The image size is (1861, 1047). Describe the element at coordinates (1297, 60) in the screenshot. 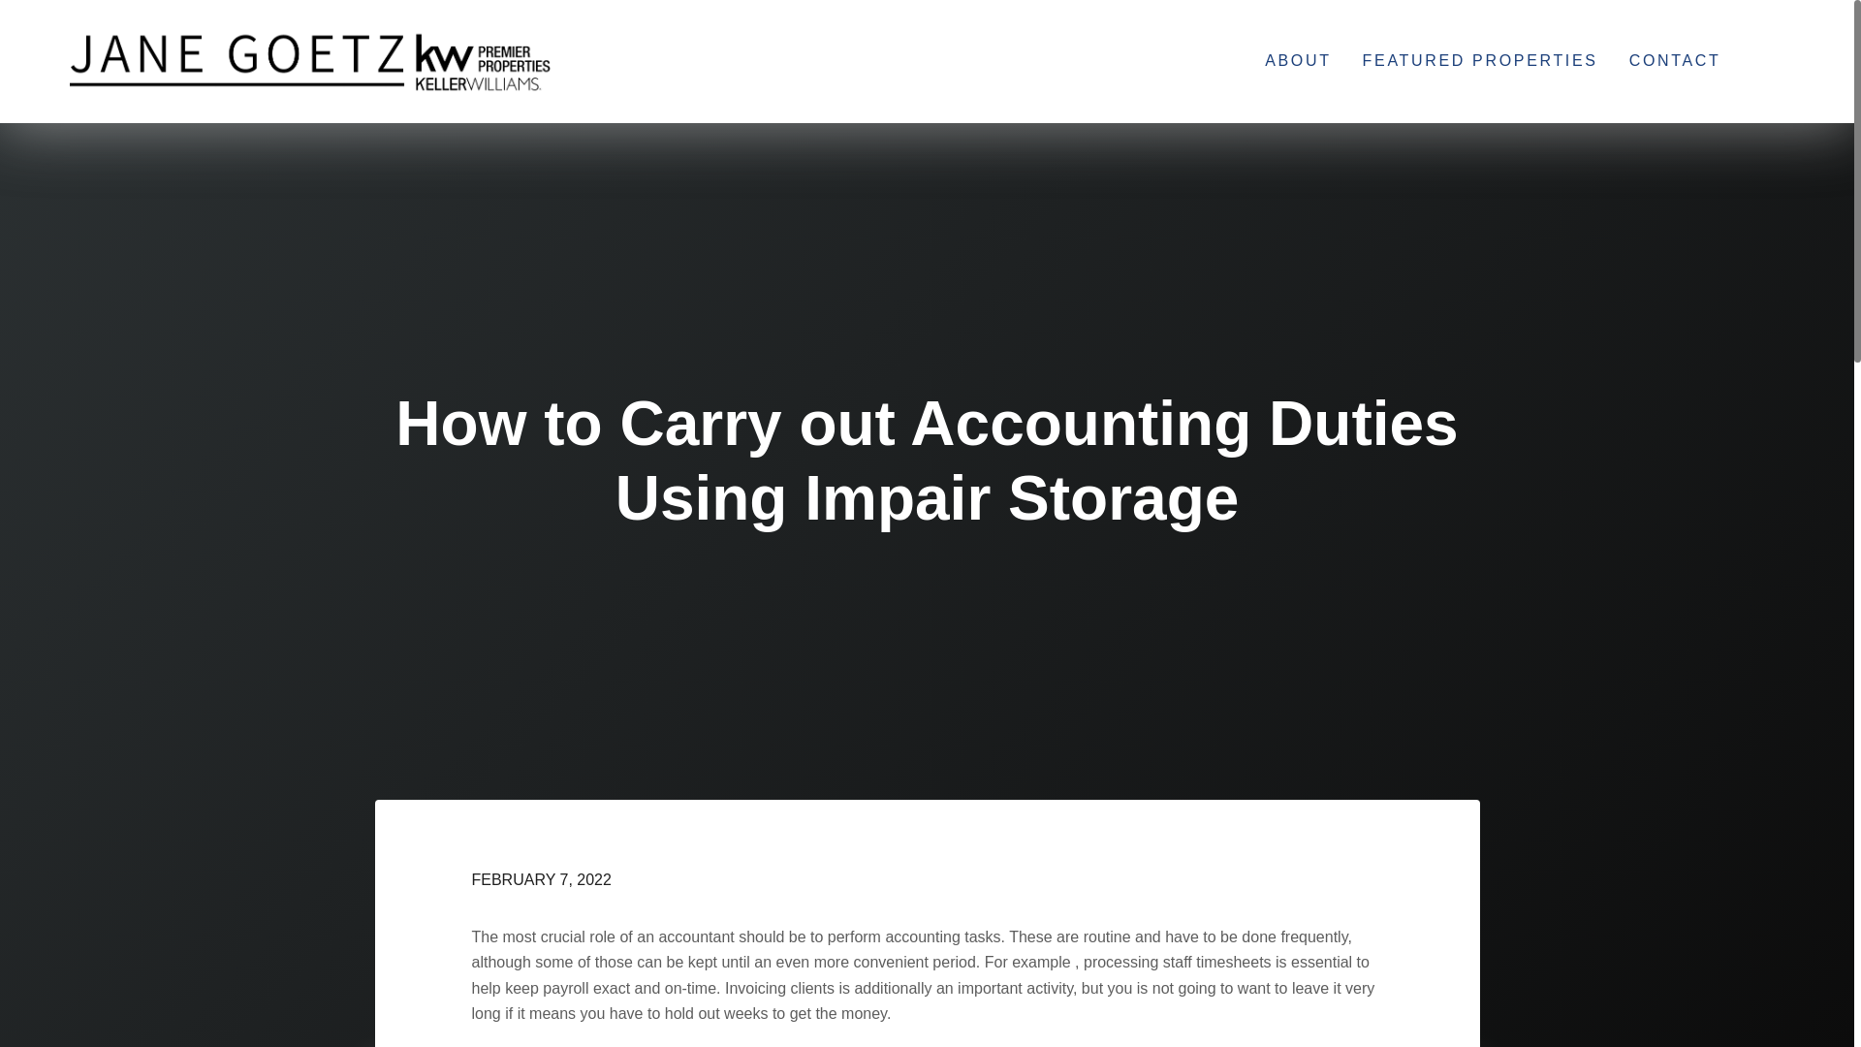

I see `ABOUT` at that location.